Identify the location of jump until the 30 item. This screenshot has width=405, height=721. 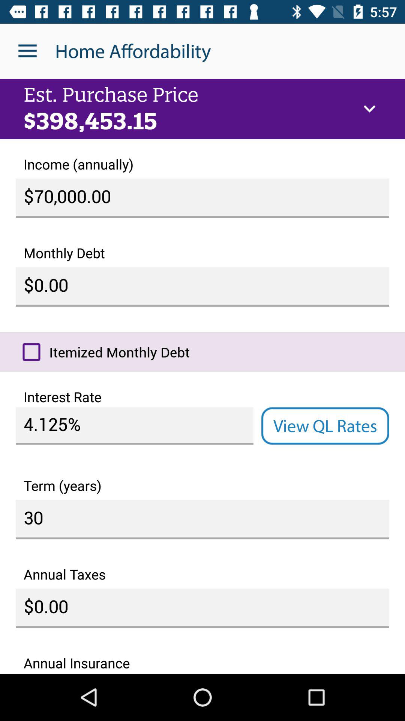
(202, 520).